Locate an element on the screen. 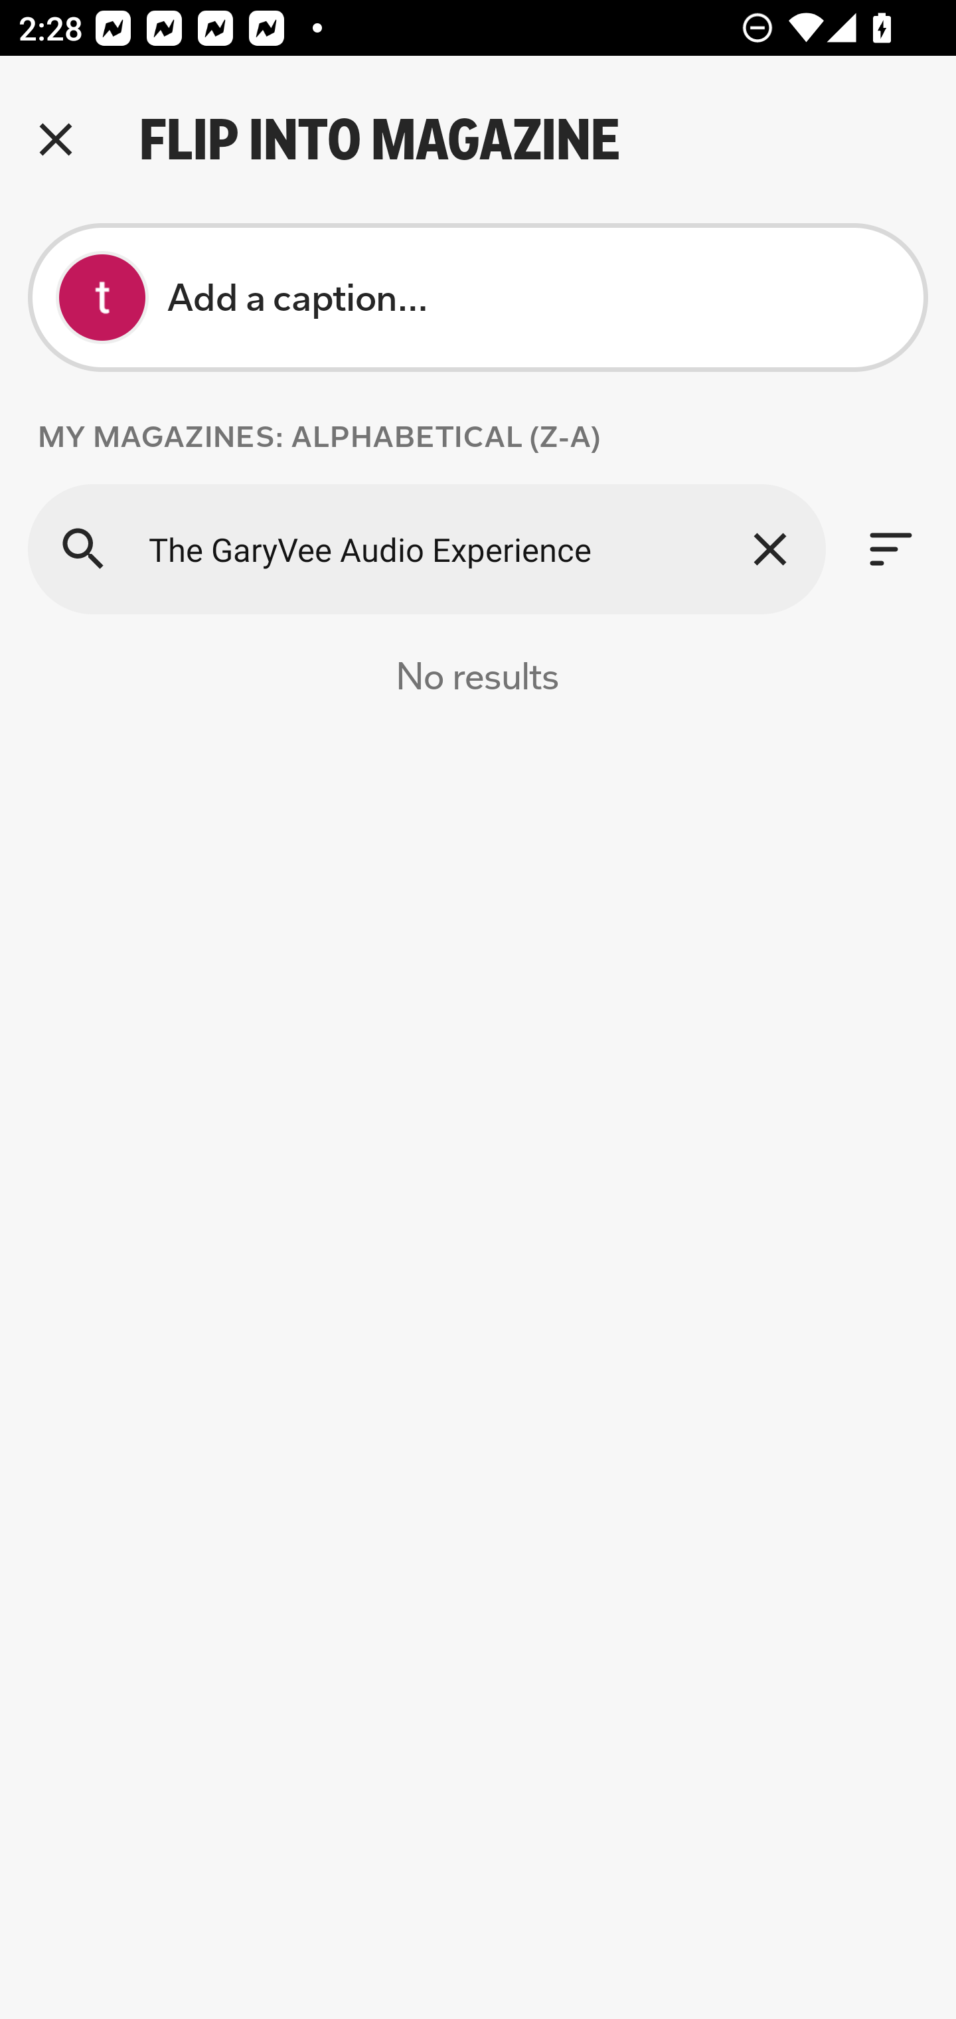  The GaryVee Audio Experience Search is located at coordinates (426, 549).